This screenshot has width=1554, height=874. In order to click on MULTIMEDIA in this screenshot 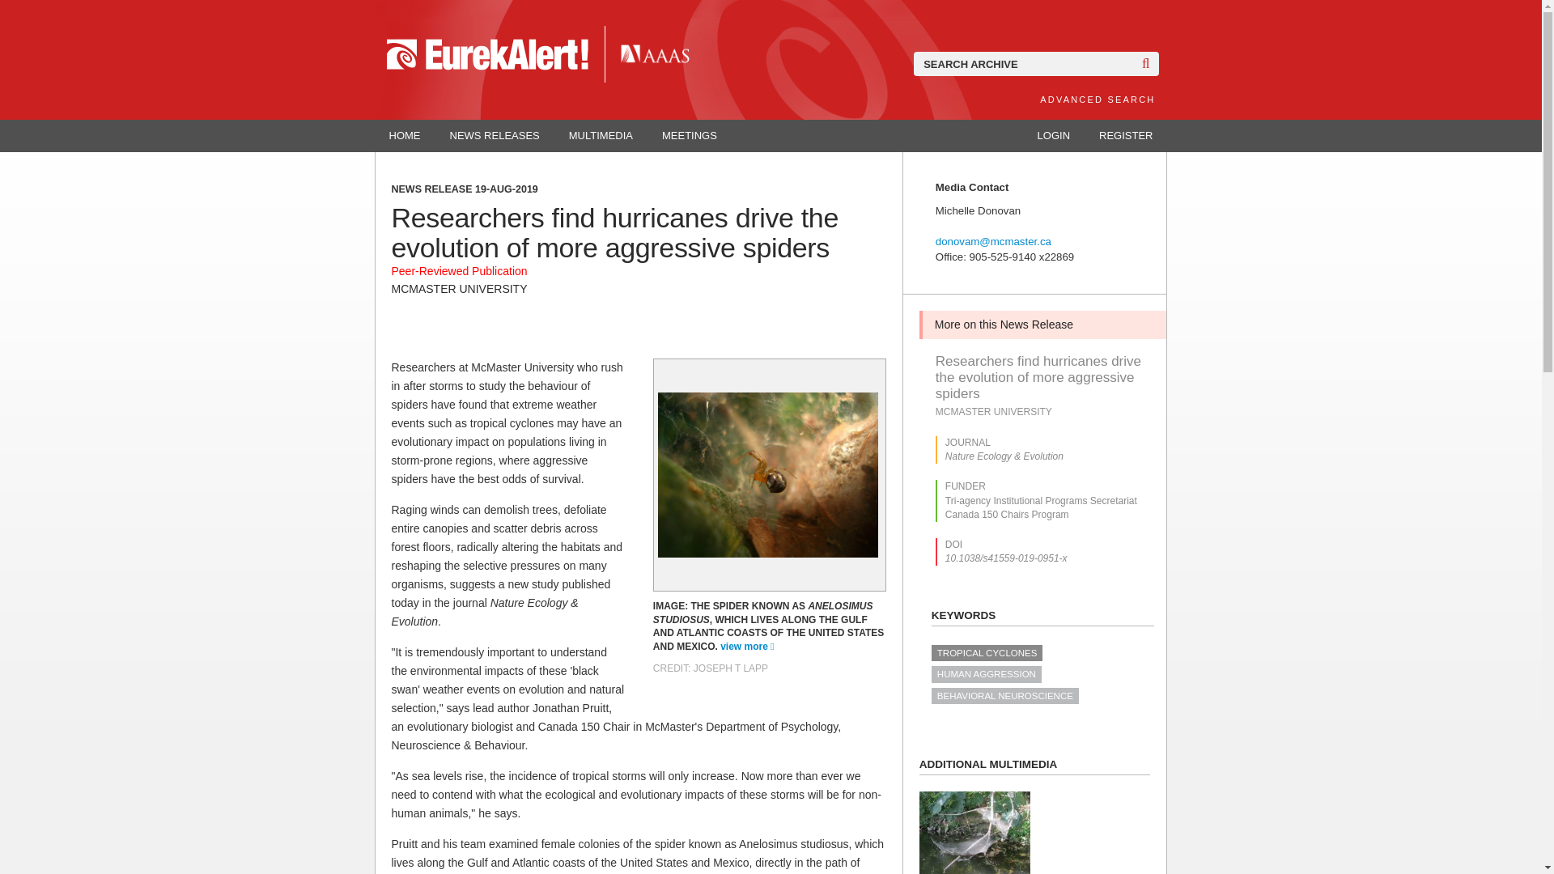, I will do `click(601, 136)`.